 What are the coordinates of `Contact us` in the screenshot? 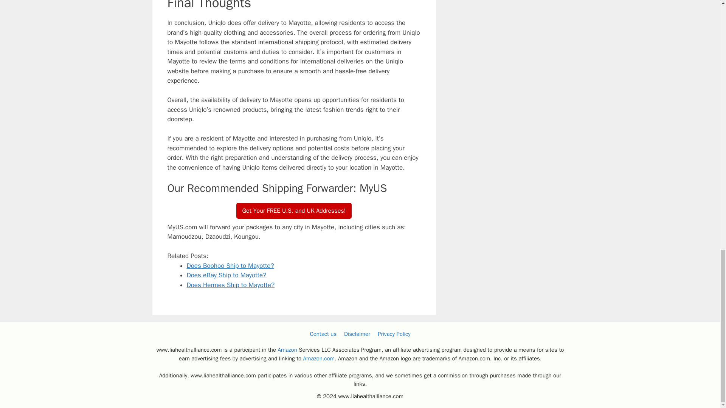 It's located at (323, 334).